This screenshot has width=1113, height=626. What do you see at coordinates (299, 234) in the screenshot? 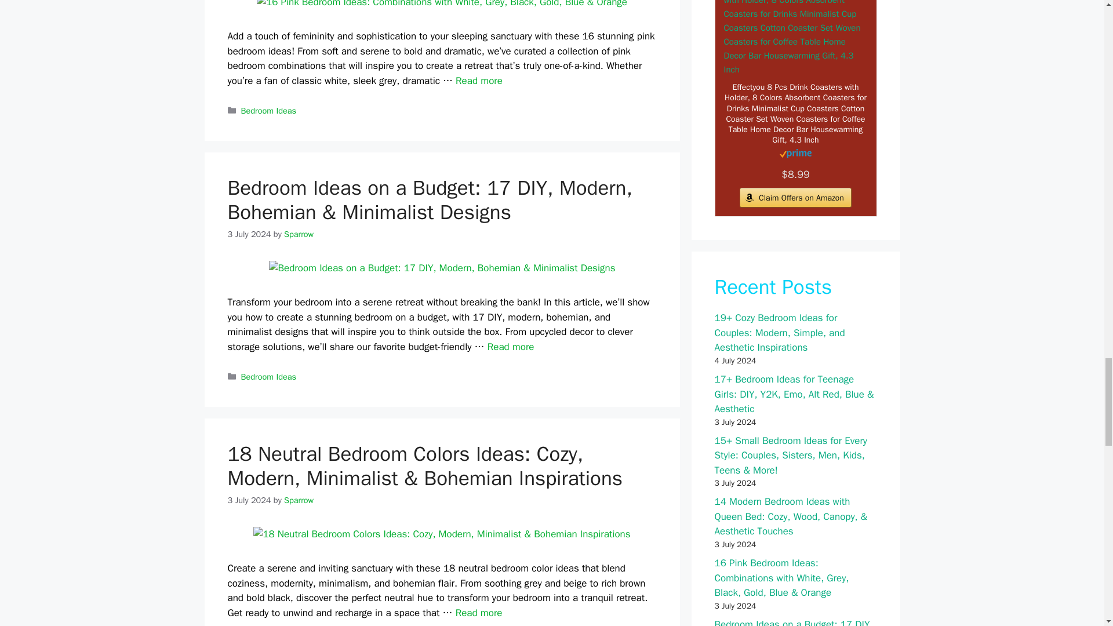
I see `View all posts by Sparrow` at bounding box center [299, 234].